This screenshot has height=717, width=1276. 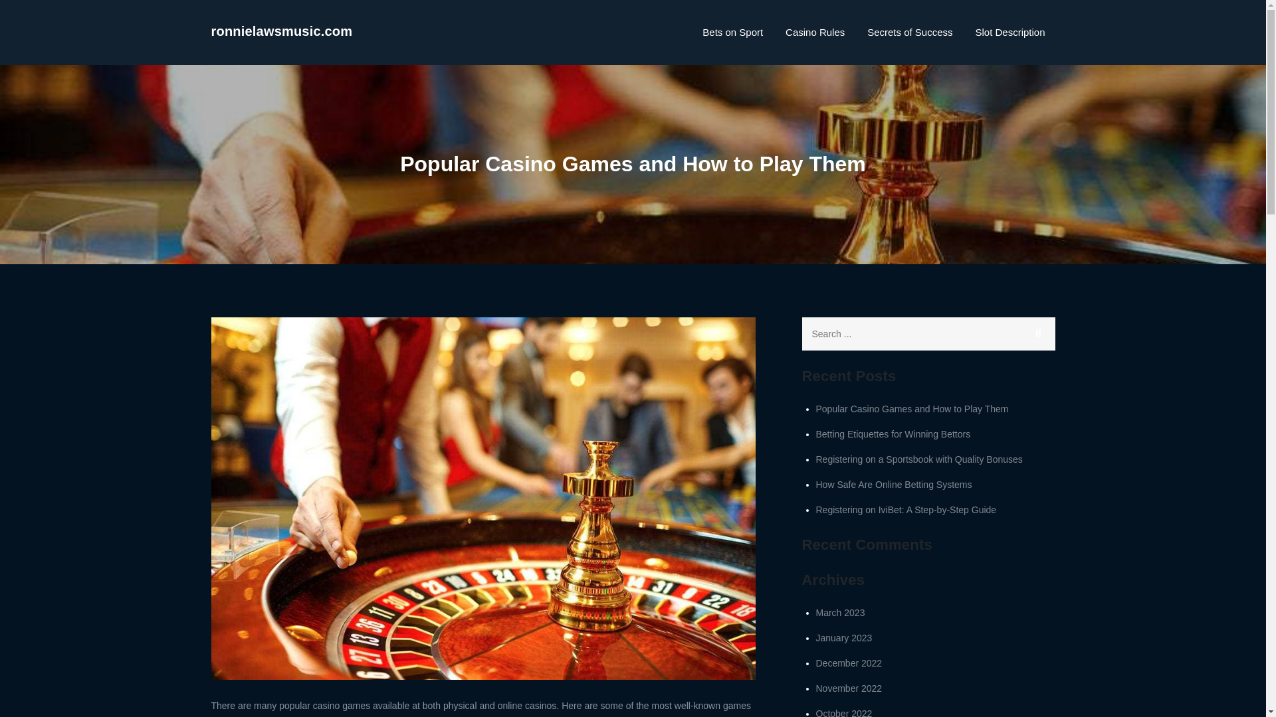 What do you see at coordinates (920, 459) in the screenshot?
I see `Registering on a Sportsbook with Quality Bonuses` at bounding box center [920, 459].